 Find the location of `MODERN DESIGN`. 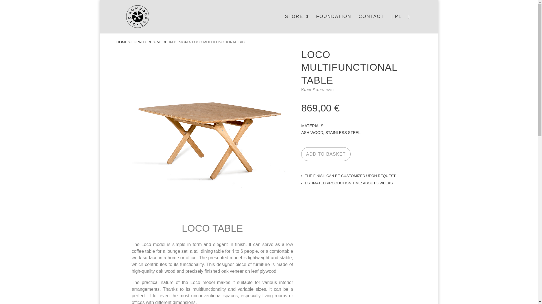

MODERN DESIGN is located at coordinates (172, 42).